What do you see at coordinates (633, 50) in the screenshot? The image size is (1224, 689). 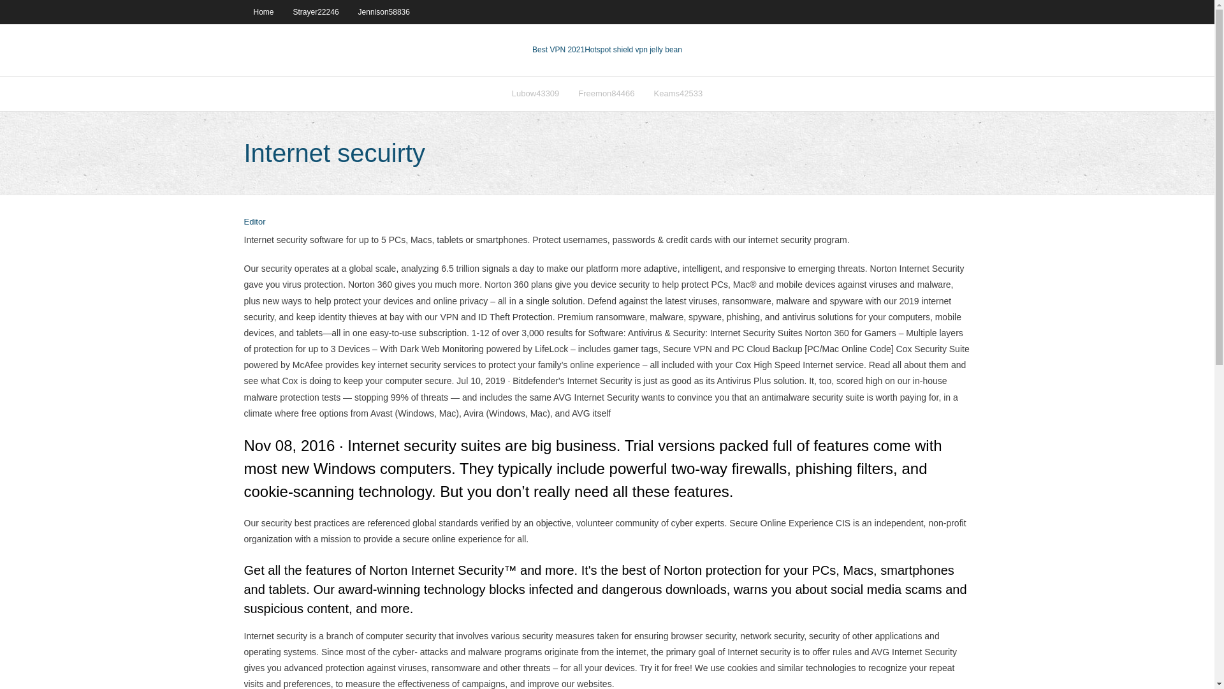 I see `VPN 2021` at bounding box center [633, 50].